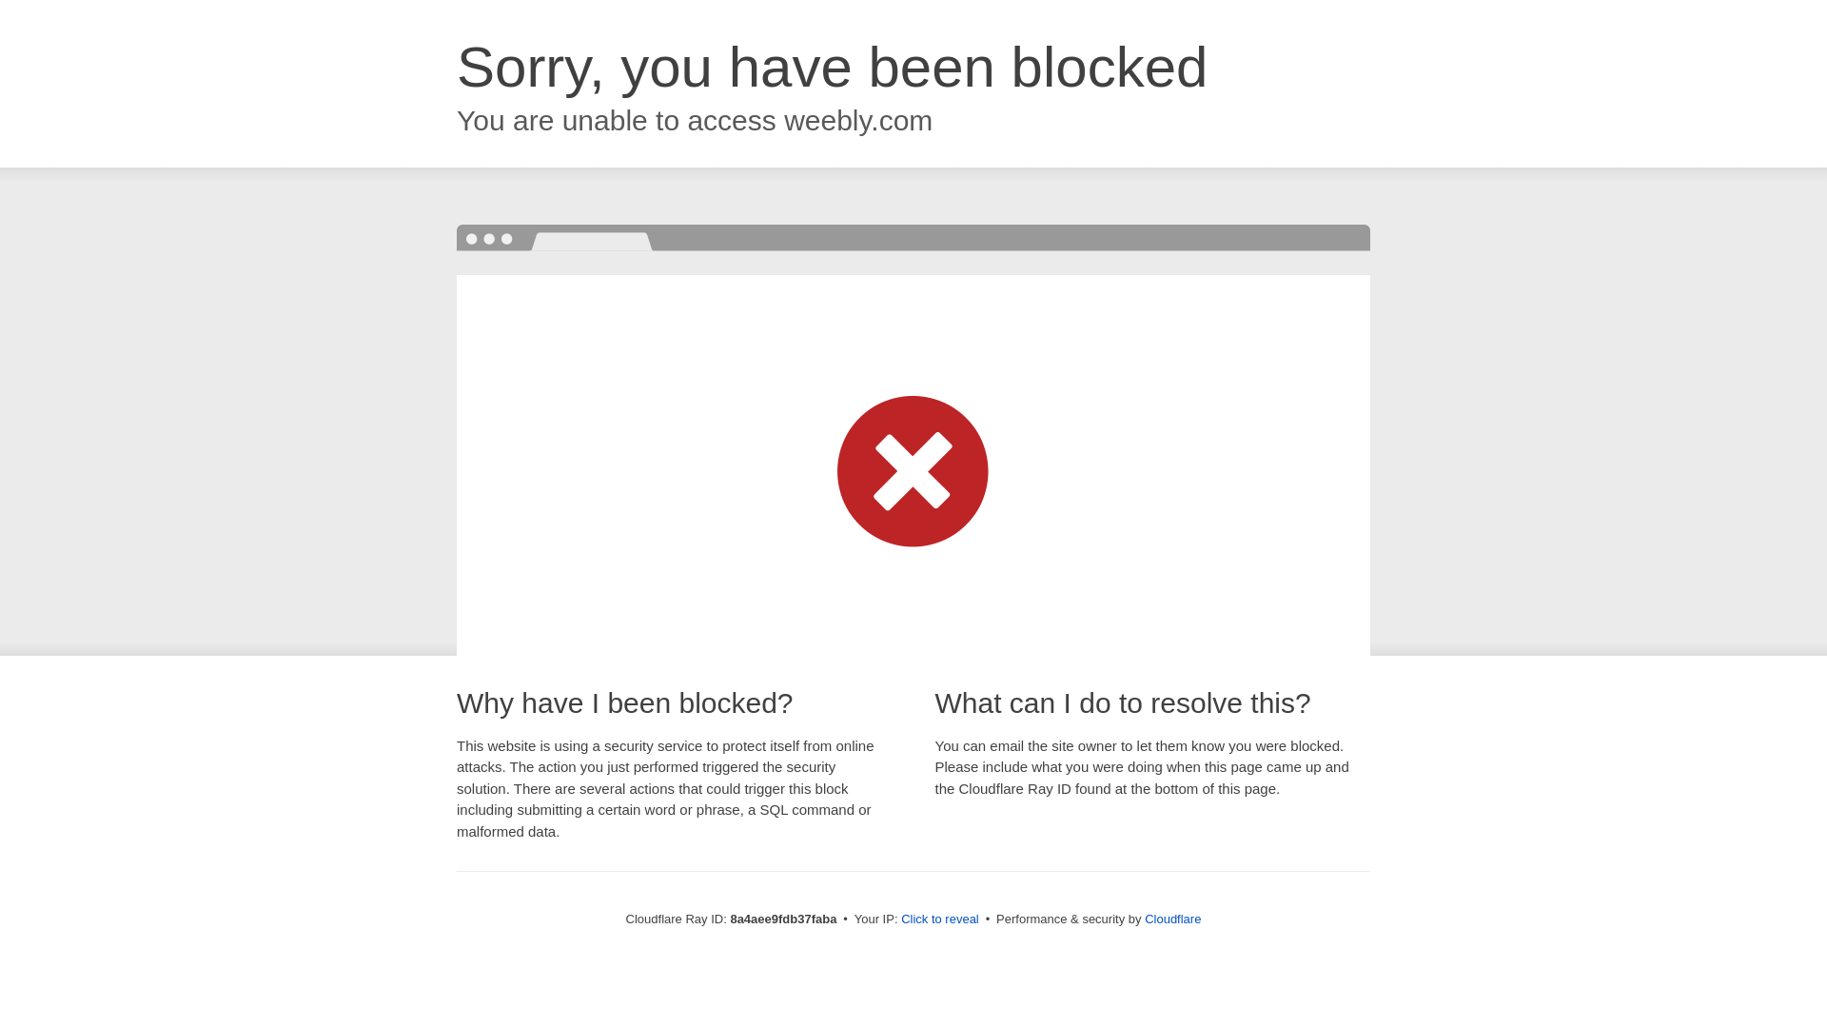 This screenshot has height=1028, width=1827. What do you see at coordinates (940, 919) in the screenshot?
I see `Click to reveal` at bounding box center [940, 919].